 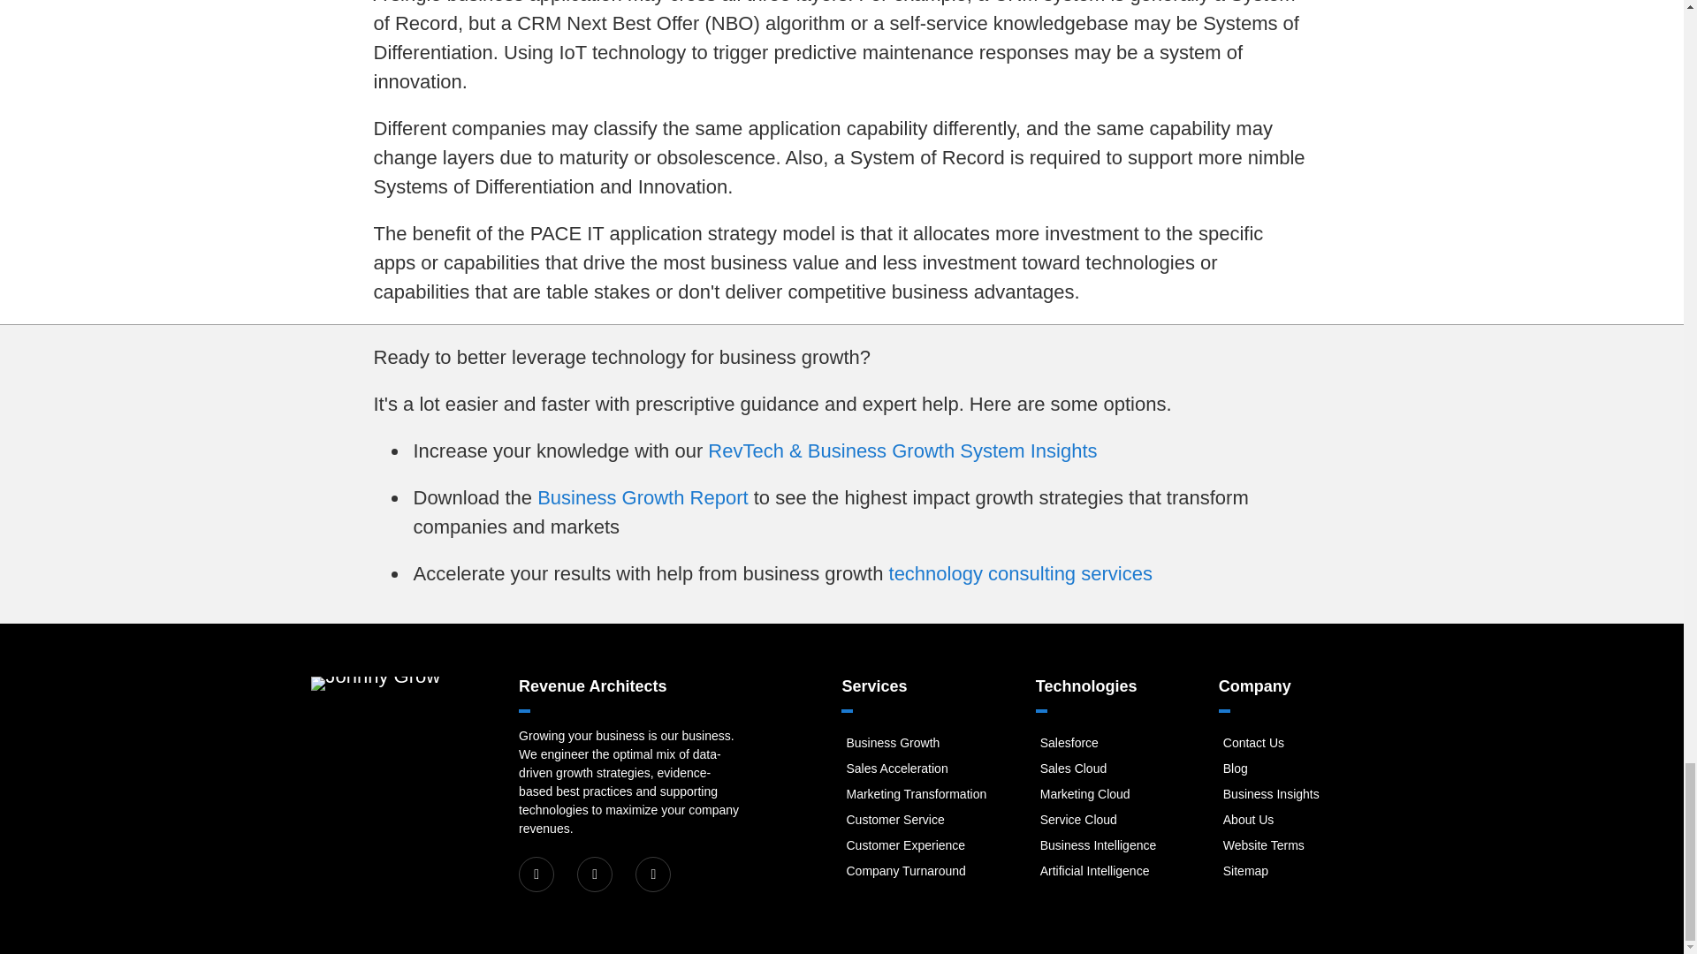 I want to click on Marketing Consultant, so click(x=916, y=794).